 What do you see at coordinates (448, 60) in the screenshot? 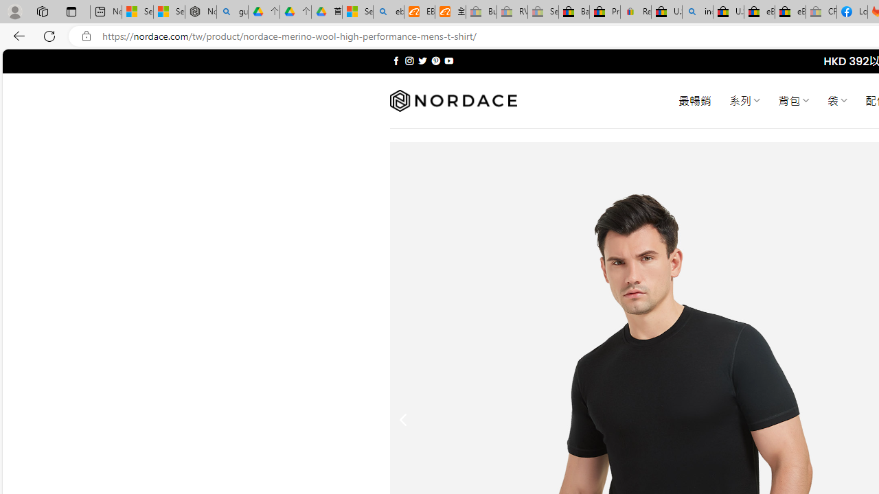
I see `Follow on YouTube` at bounding box center [448, 60].